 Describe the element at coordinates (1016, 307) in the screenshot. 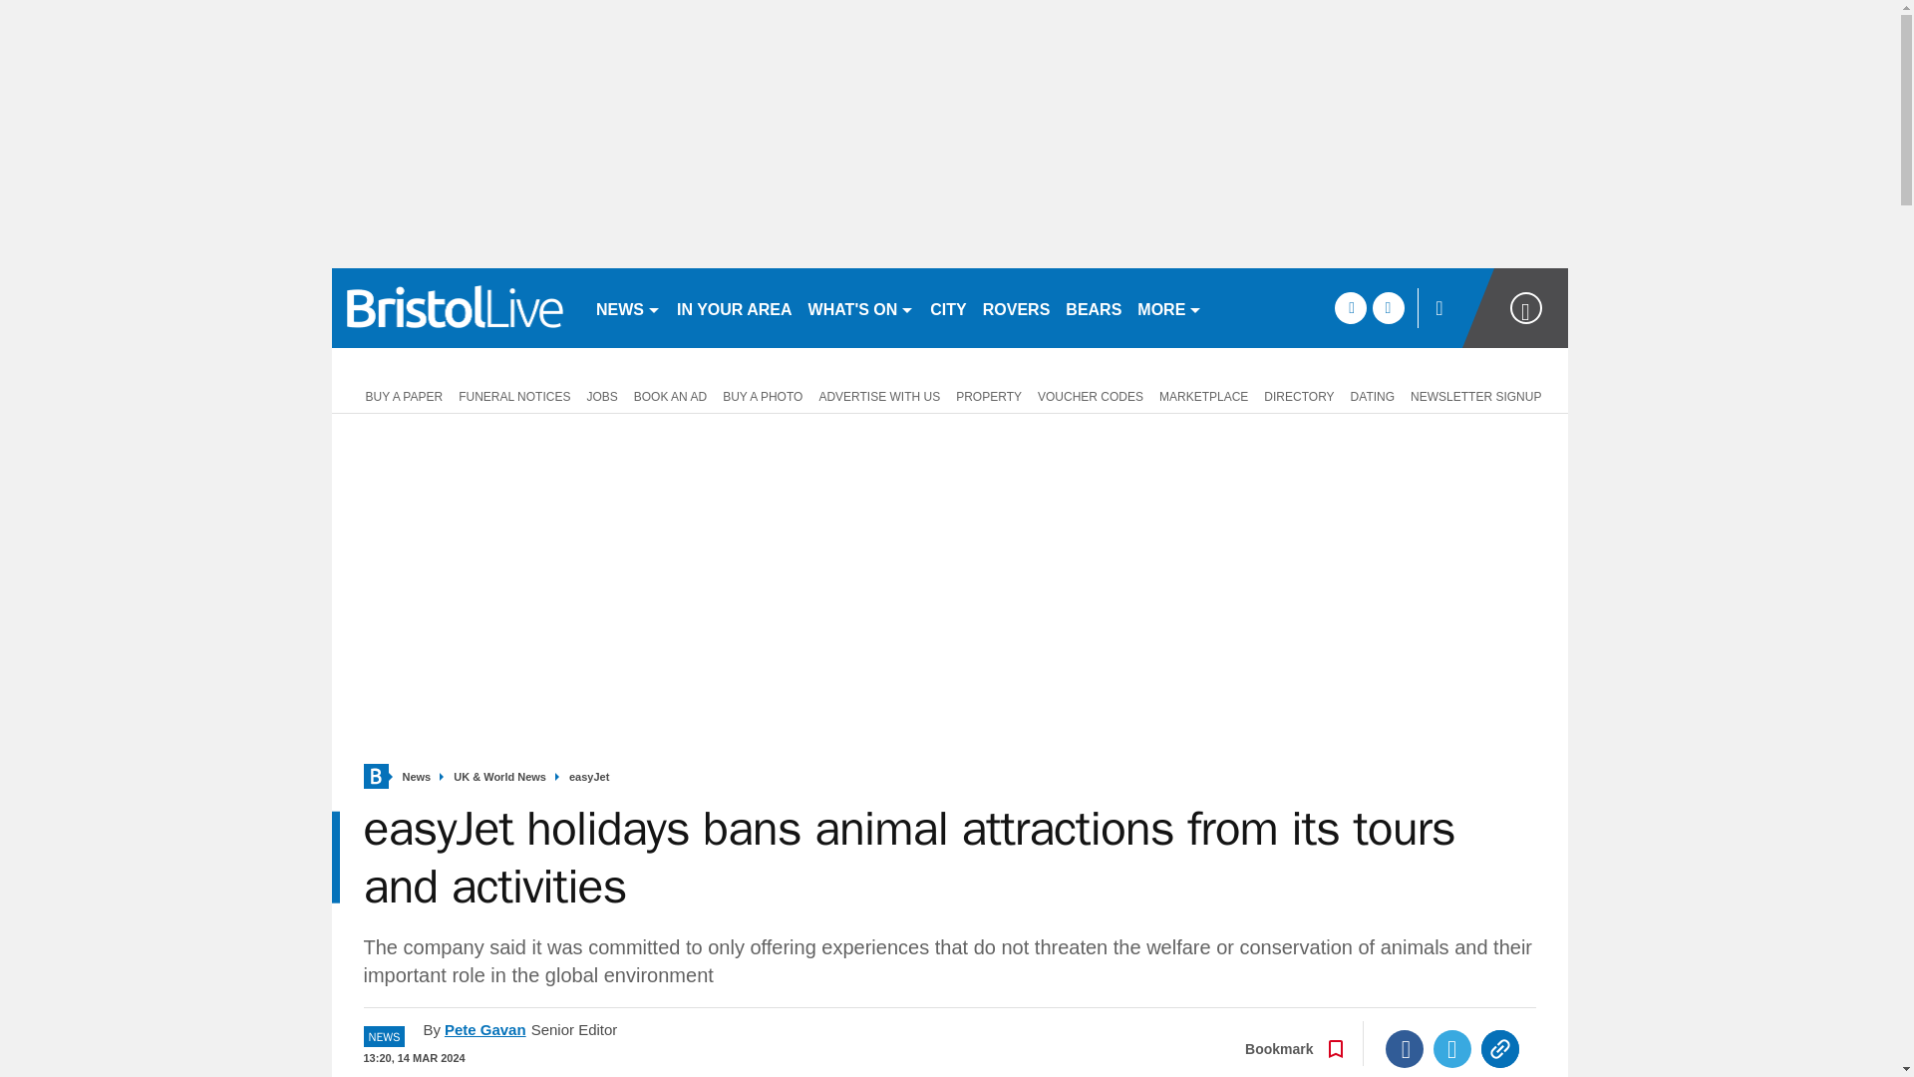

I see `ROVERS` at that location.